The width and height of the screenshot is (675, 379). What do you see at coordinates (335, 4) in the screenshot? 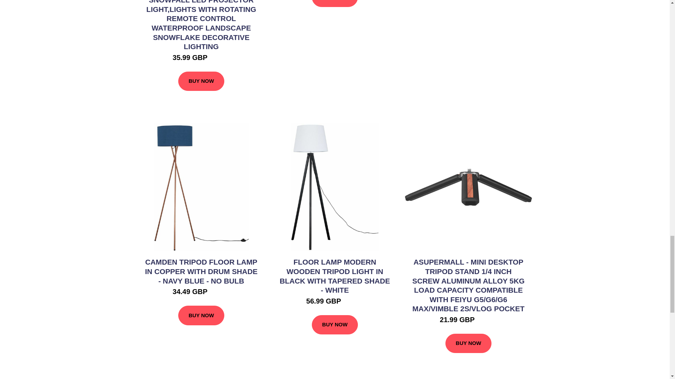
I see `BUY NOW` at bounding box center [335, 4].